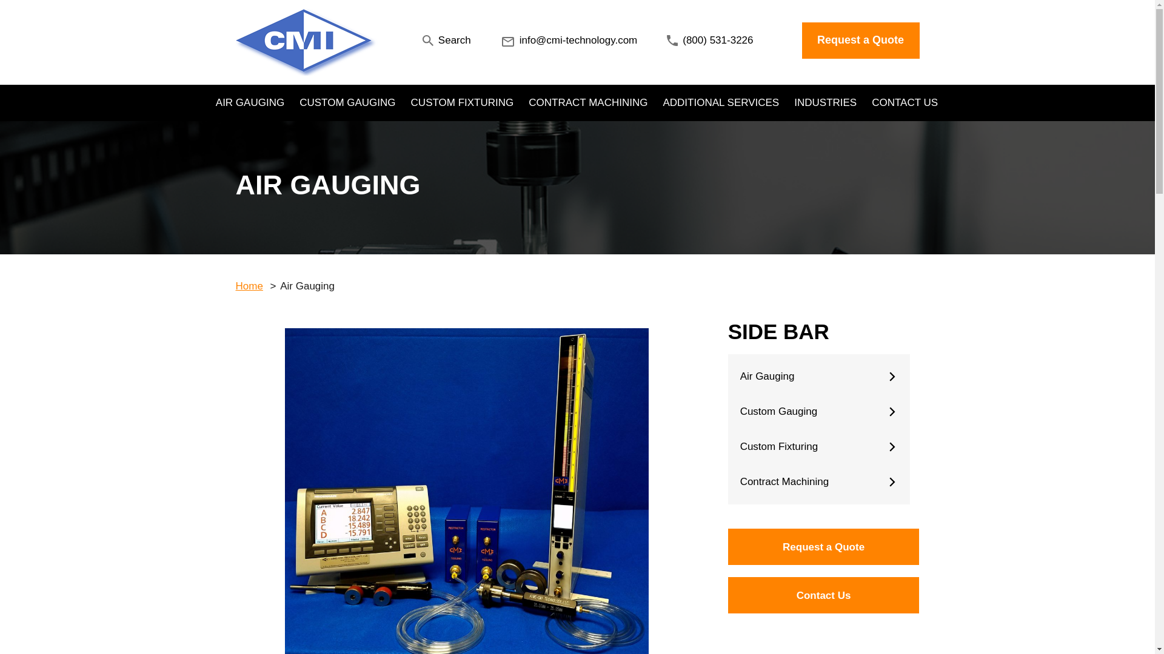 This screenshot has height=654, width=1164. I want to click on Custom Gauging, so click(818, 412).